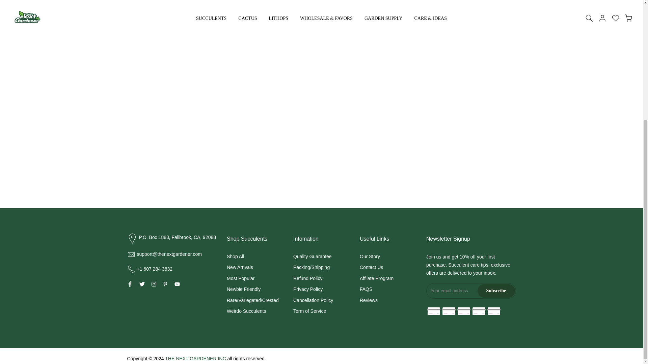 The height and width of the screenshot is (364, 648). Describe the element at coordinates (345, 23) in the screenshot. I see `homepage` at that location.